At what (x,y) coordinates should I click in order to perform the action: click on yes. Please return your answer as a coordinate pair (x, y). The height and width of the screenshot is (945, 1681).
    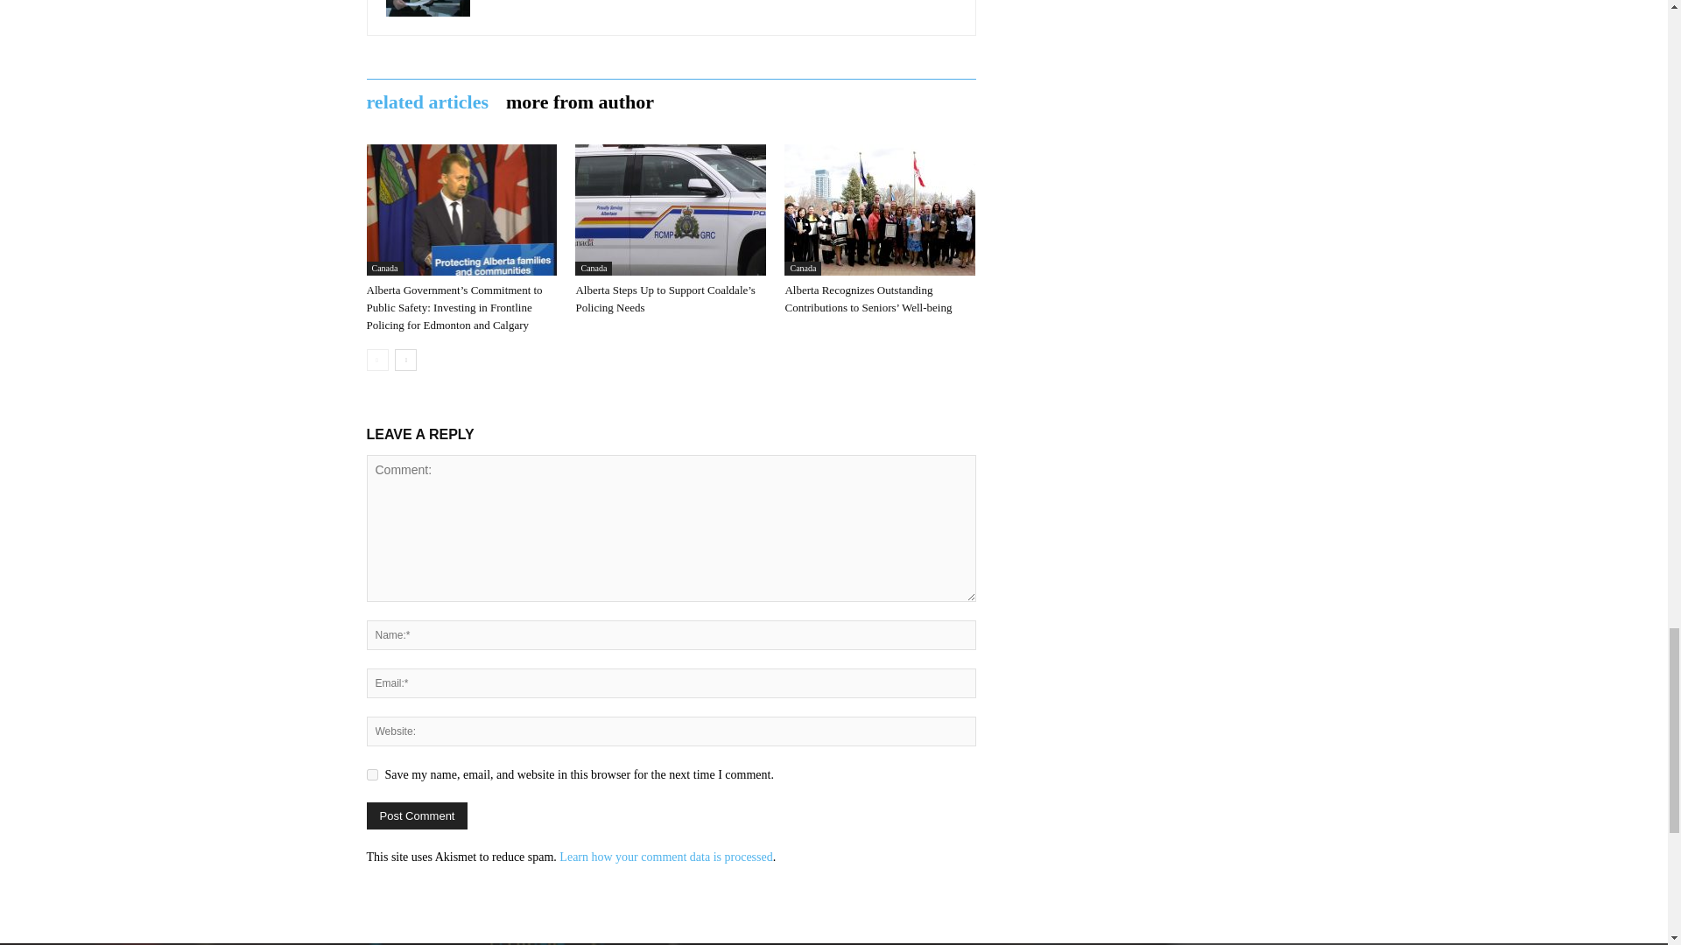
    Looking at the image, I should click on (371, 775).